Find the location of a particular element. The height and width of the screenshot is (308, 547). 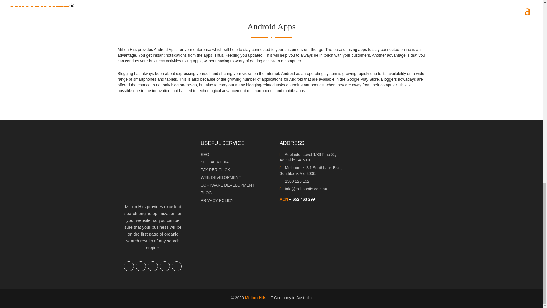

Million Hits is located at coordinates (256, 297).